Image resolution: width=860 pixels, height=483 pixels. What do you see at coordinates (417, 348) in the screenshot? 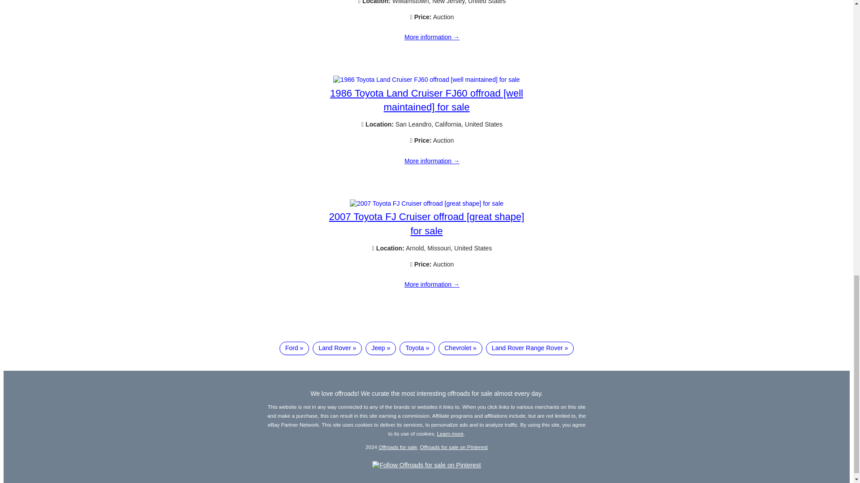
I see `Toyota` at bounding box center [417, 348].